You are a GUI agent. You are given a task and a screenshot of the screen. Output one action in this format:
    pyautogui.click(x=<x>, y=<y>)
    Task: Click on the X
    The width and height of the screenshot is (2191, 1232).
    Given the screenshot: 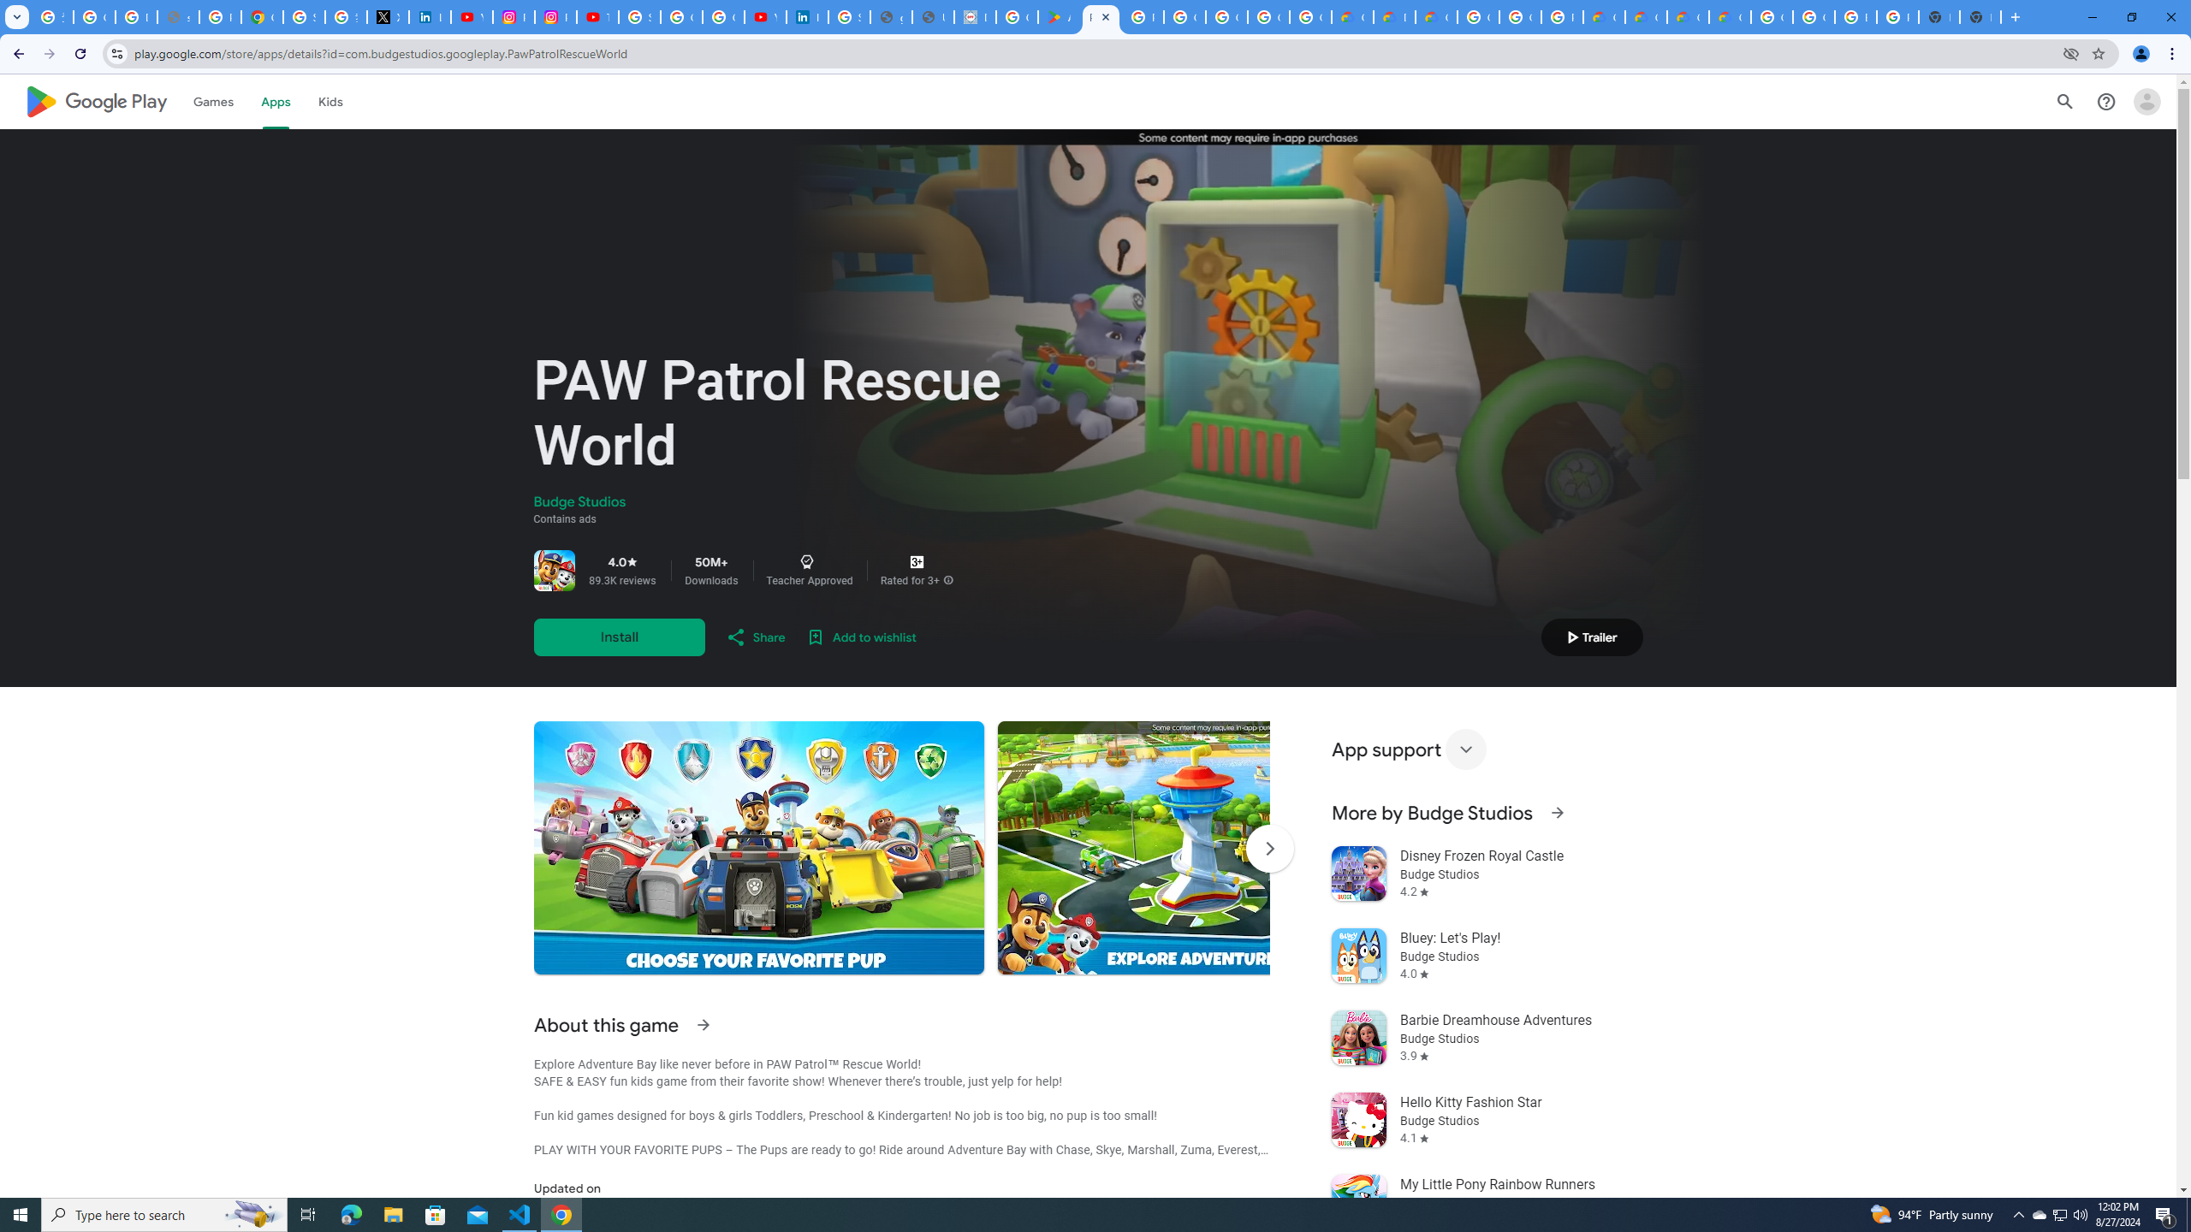 What is the action you would take?
    pyautogui.click(x=387, y=17)
    